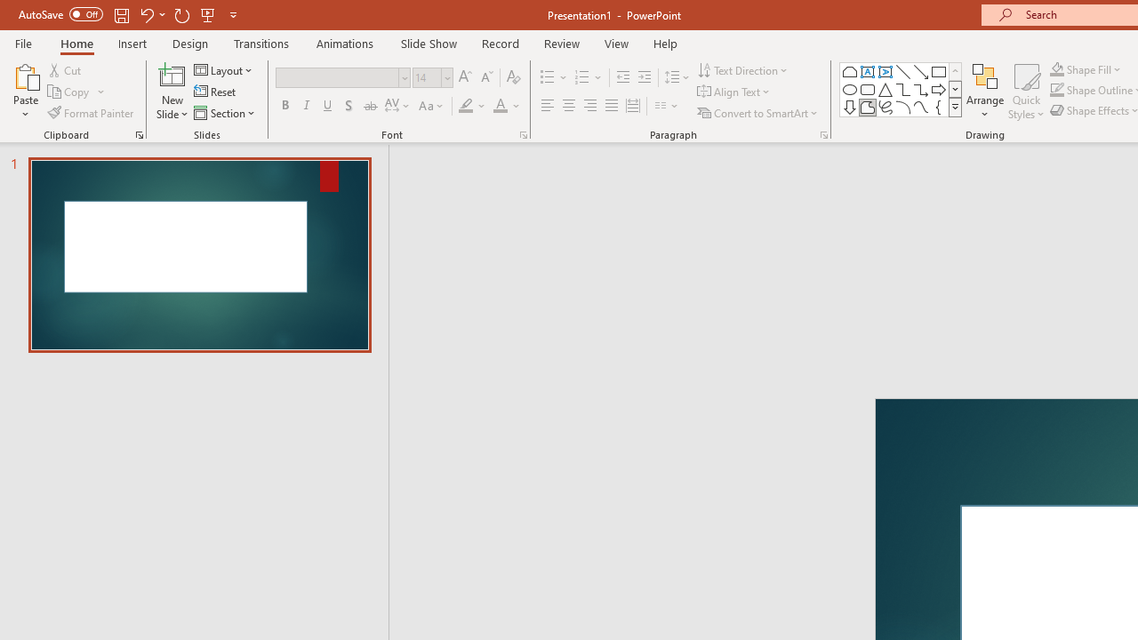 This screenshot has height=640, width=1138. What do you see at coordinates (1056, 69) in the screenshot?
I see `Shape Fill Orange, Accent 2` at bounding box center [1056, 69].